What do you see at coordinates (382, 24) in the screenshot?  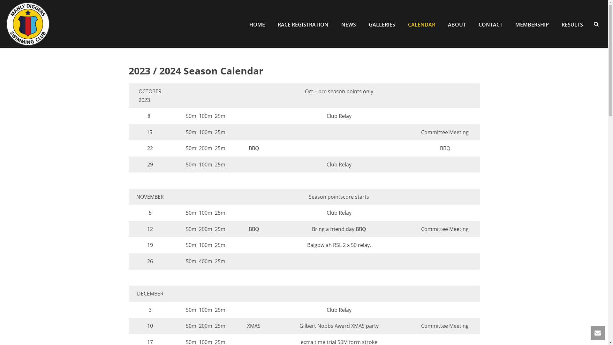 I see `GALLERIES` at bounding box center [382, 24].